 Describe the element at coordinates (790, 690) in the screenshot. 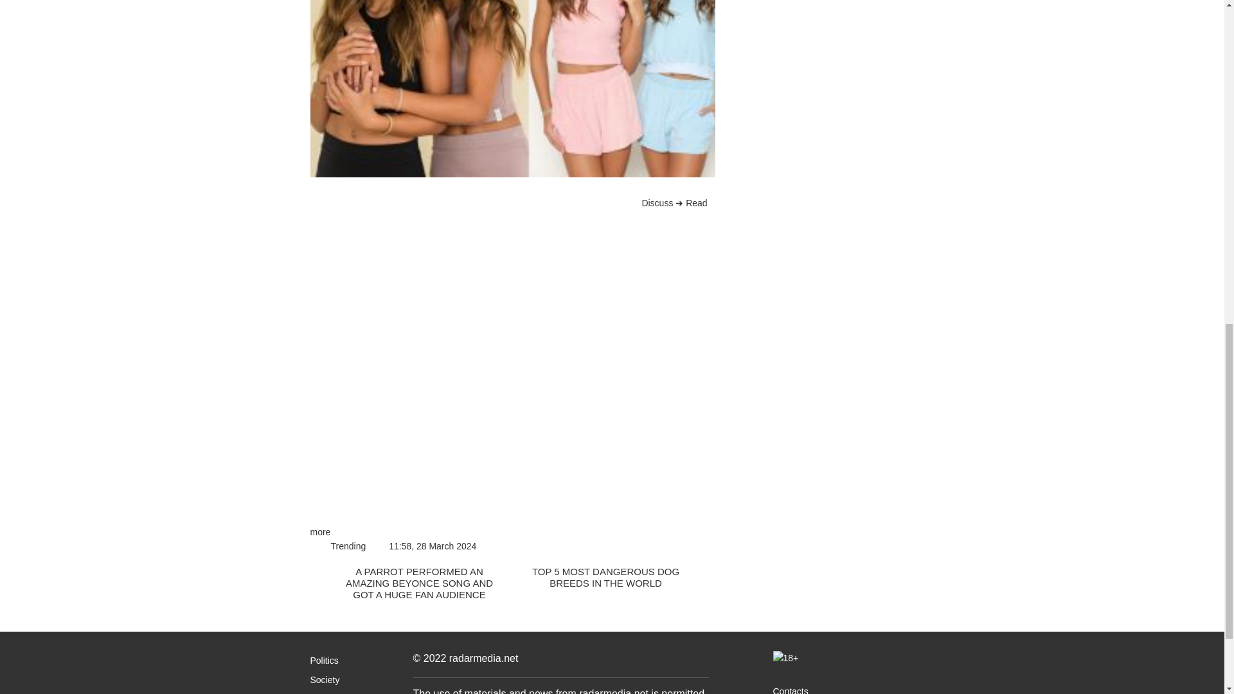

I see `Contacts` at that location.